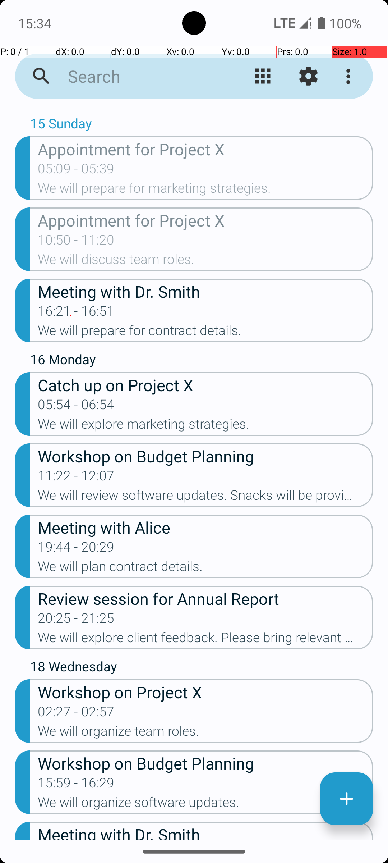 This screenshot has width=388, height=863. I want to click on We will explore marketing strategies., so click(205, 426).